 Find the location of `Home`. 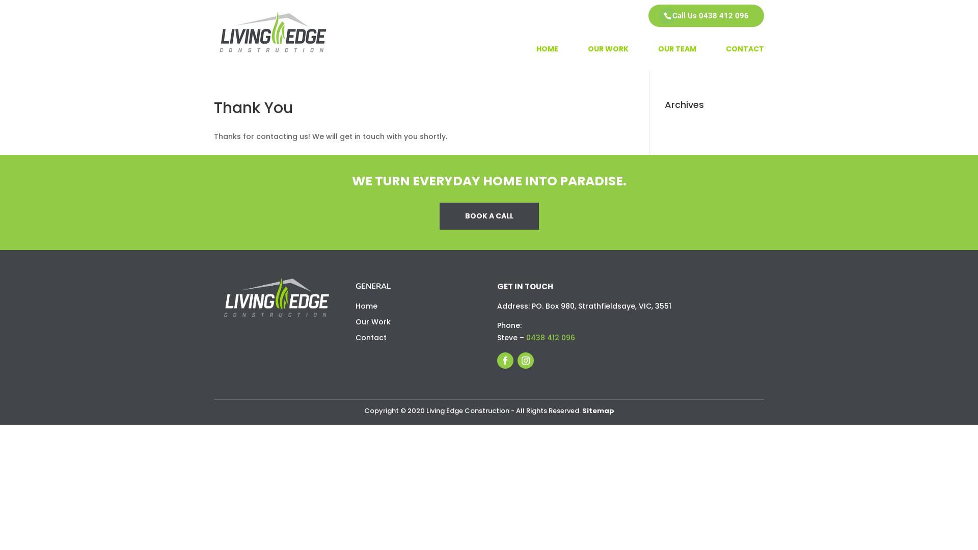

Home is located at coordinates (367, 306).